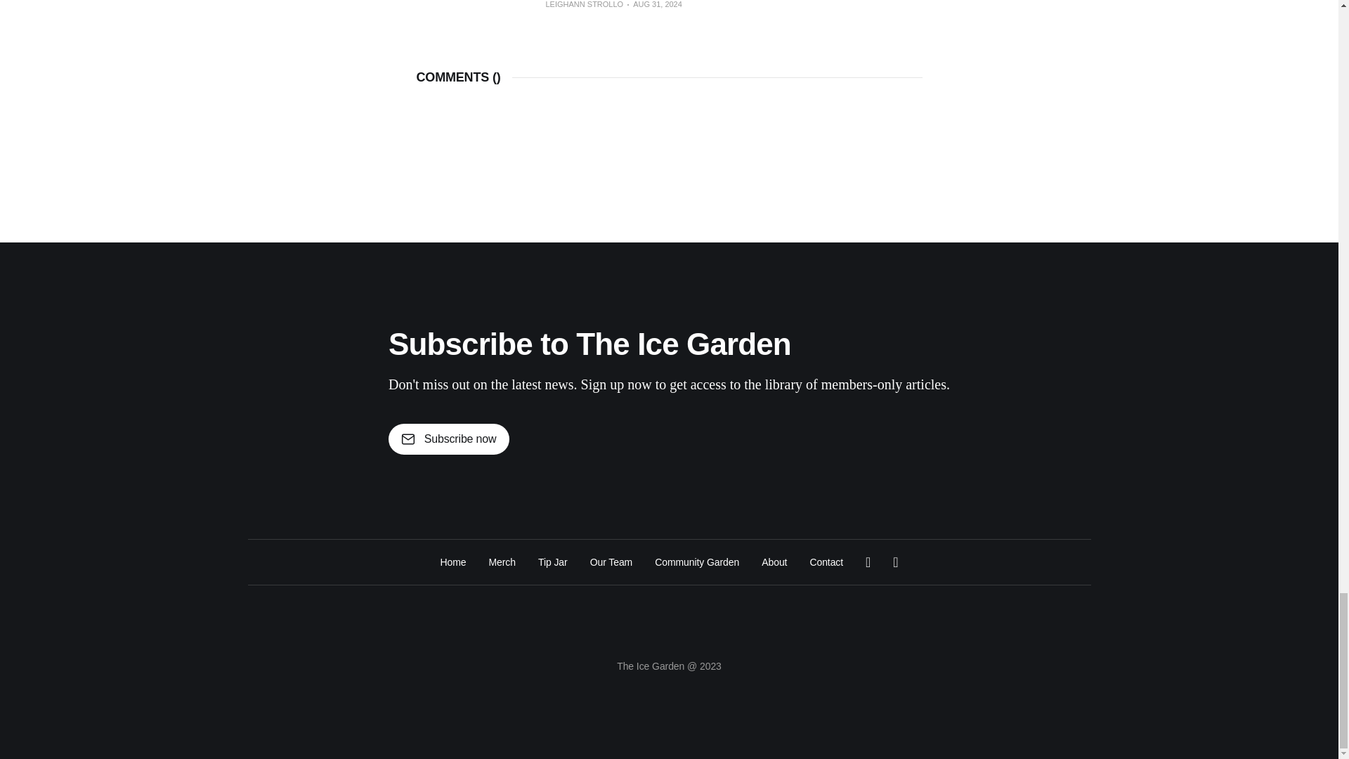 Image resolution: width=1349 pixels, height=759 pixels. What do you see at coordinates (611, 562) in the screenshot?
I see `Our Team` at bounding box center [611, 562].